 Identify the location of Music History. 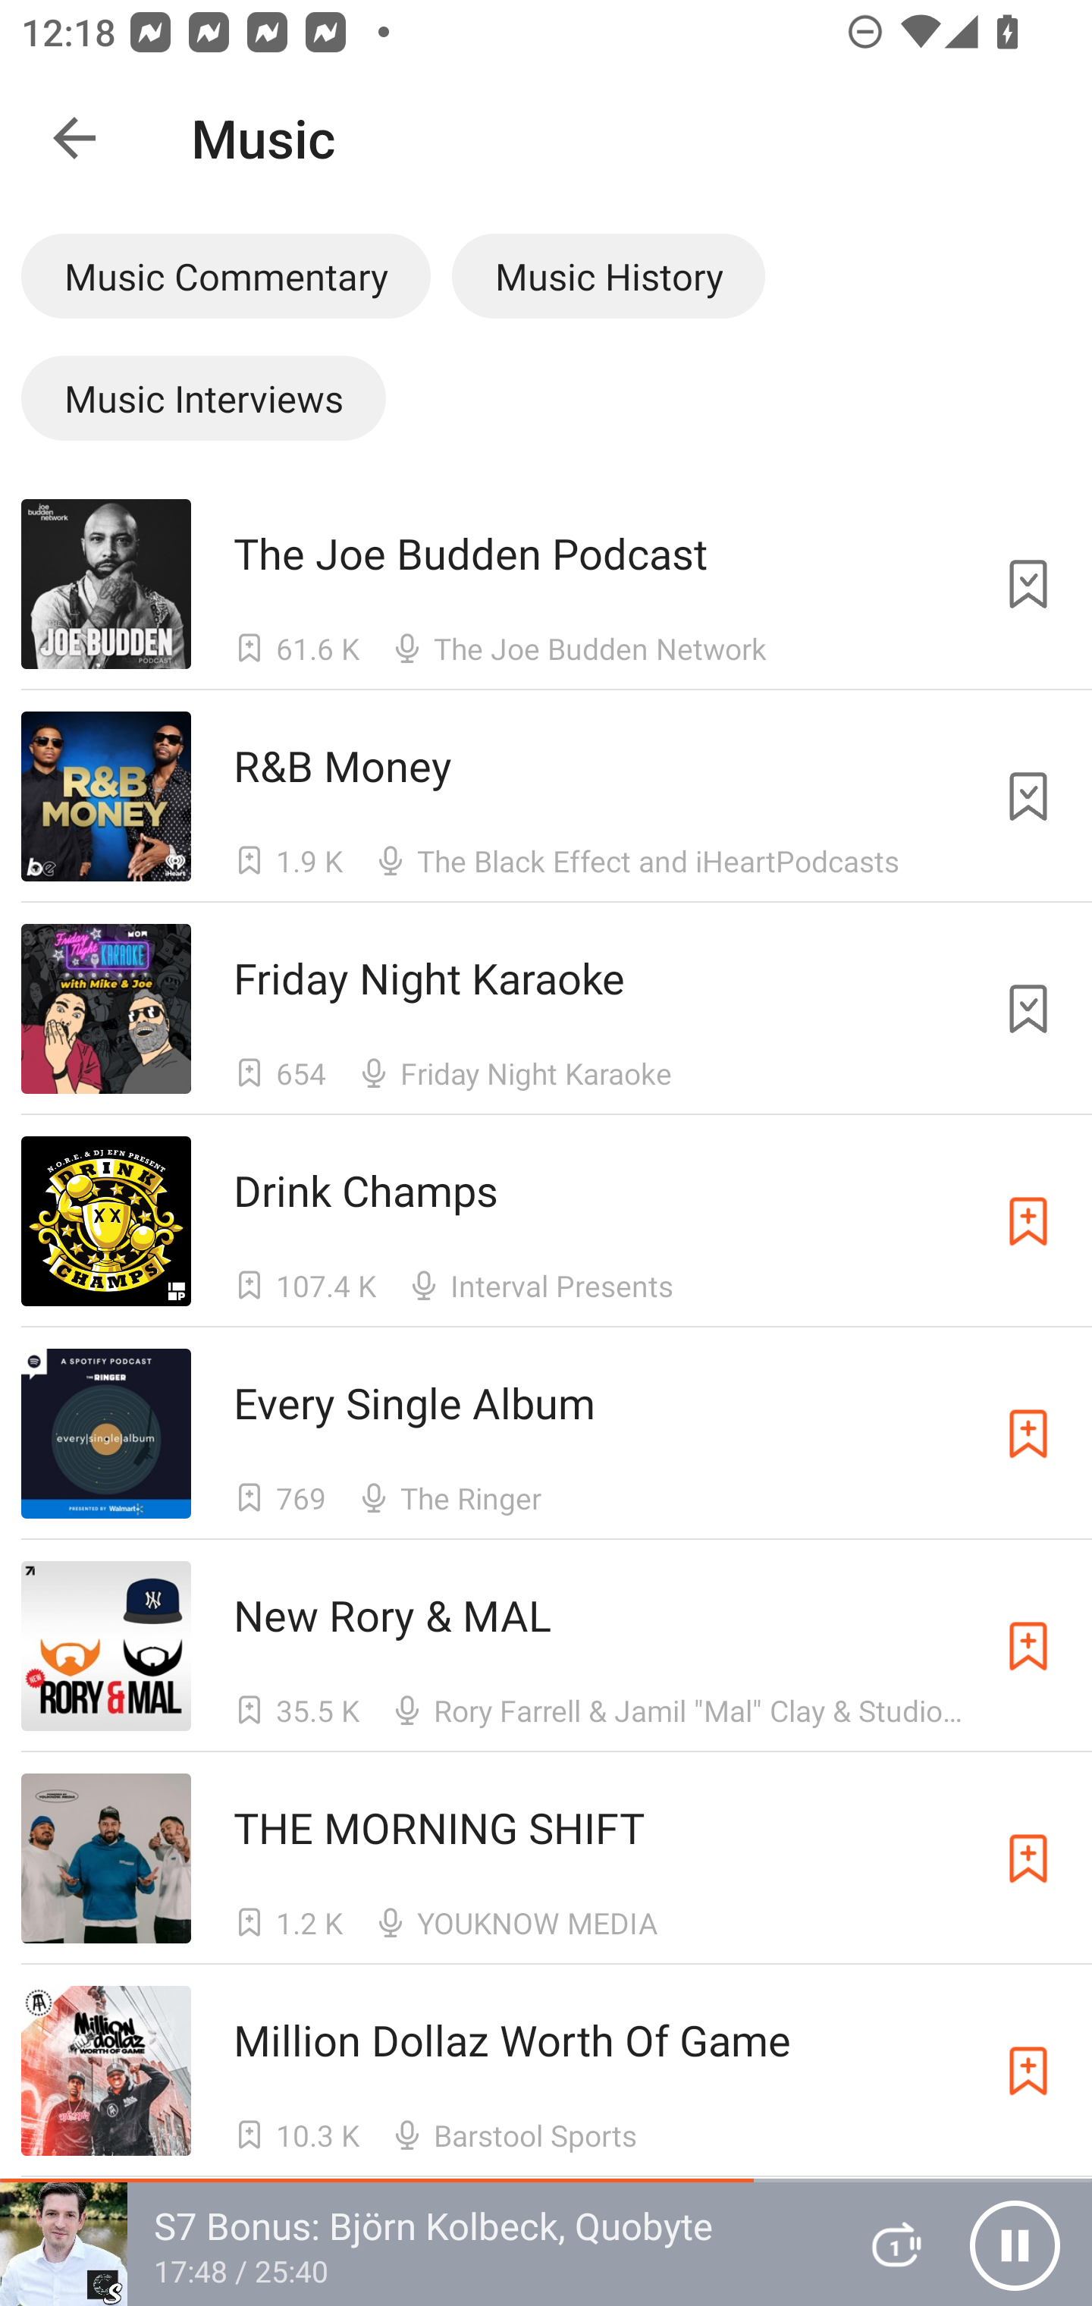
(608, 275).